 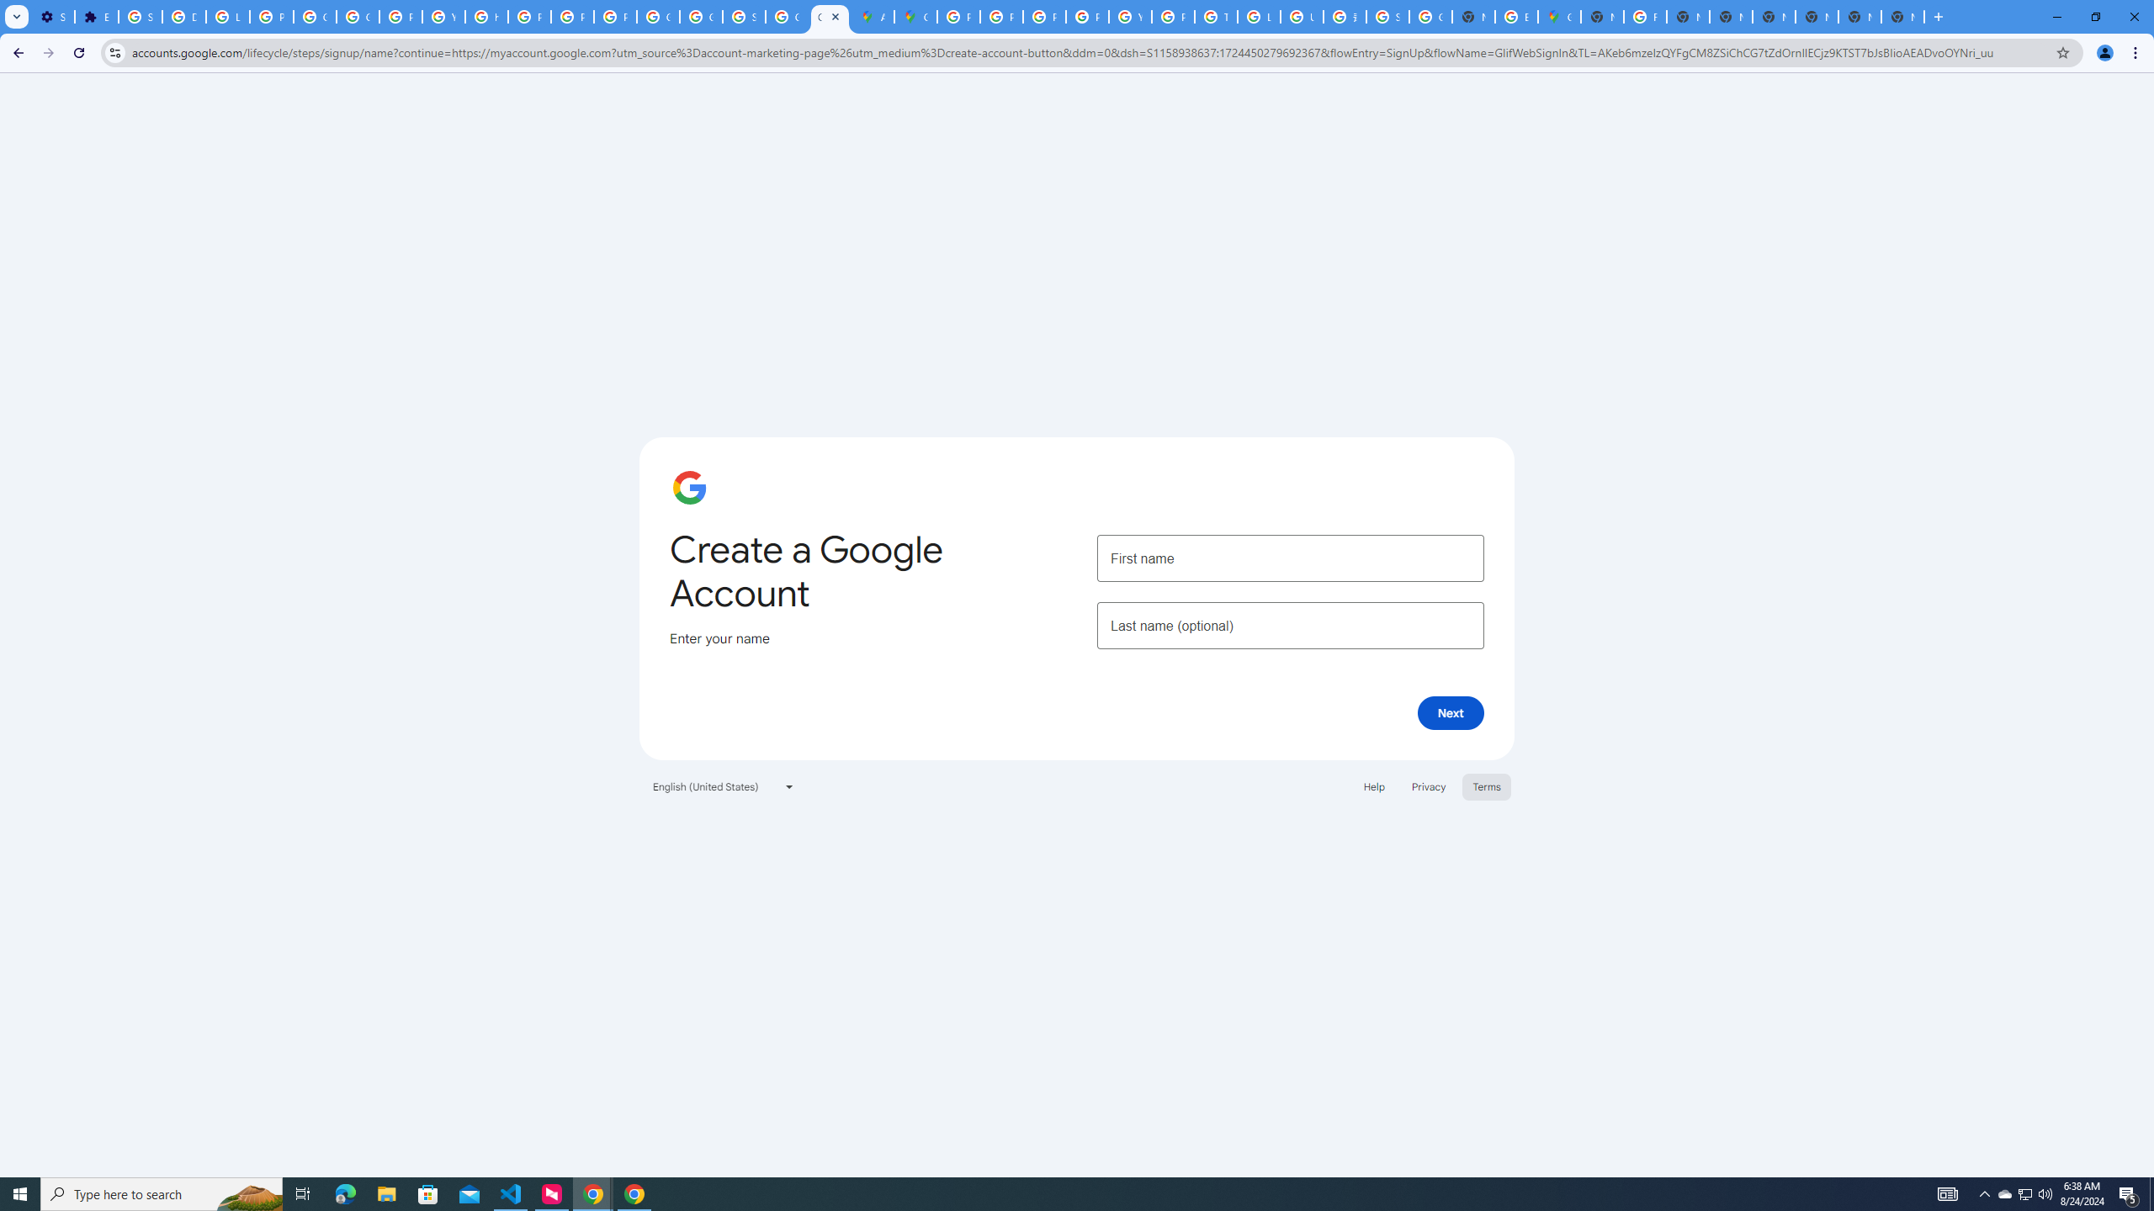 I want to click on Minimize, so click(x=2056, y=17).